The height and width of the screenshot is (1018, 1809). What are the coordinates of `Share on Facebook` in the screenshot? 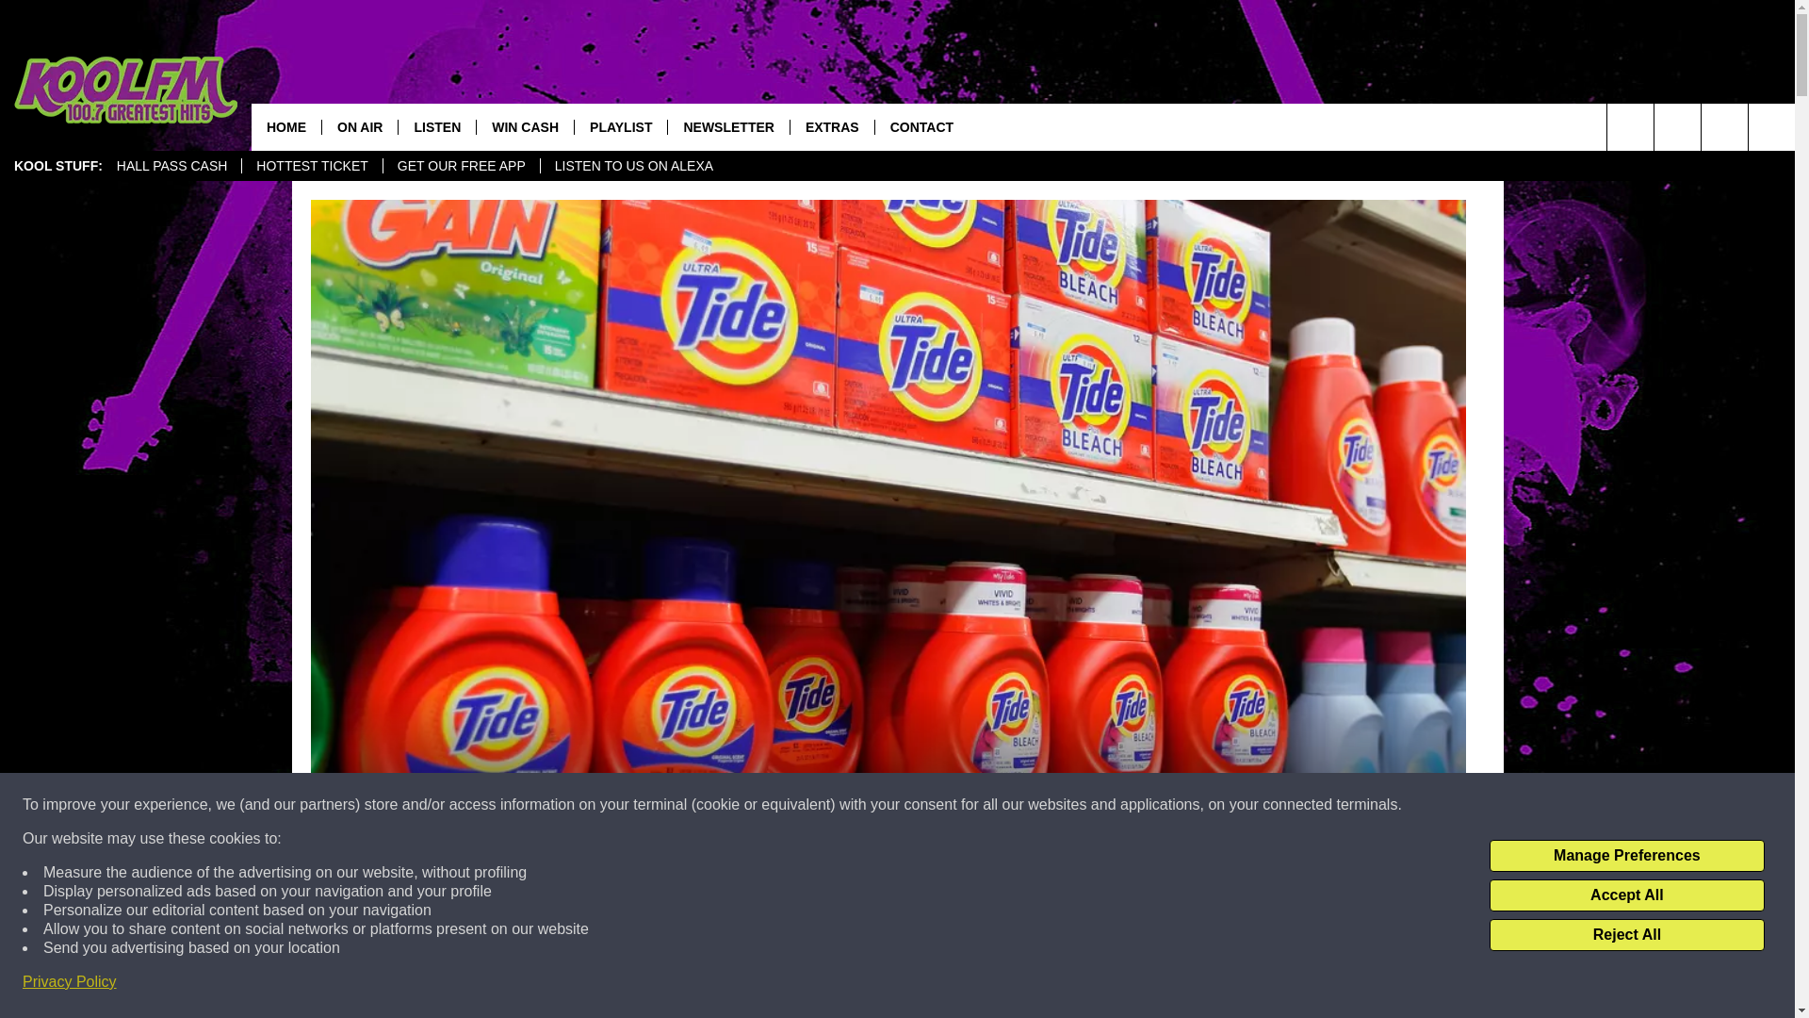 It's located at (644, 984).